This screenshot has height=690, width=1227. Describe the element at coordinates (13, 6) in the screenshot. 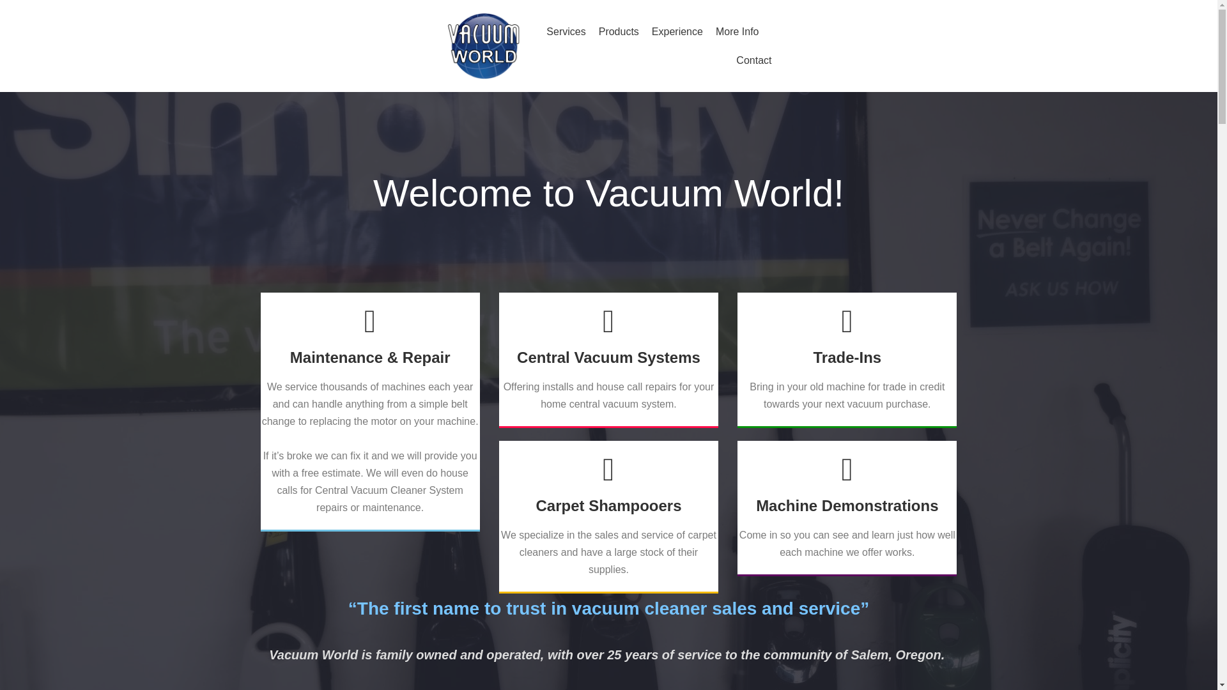

I see `Skip to content` at that location.